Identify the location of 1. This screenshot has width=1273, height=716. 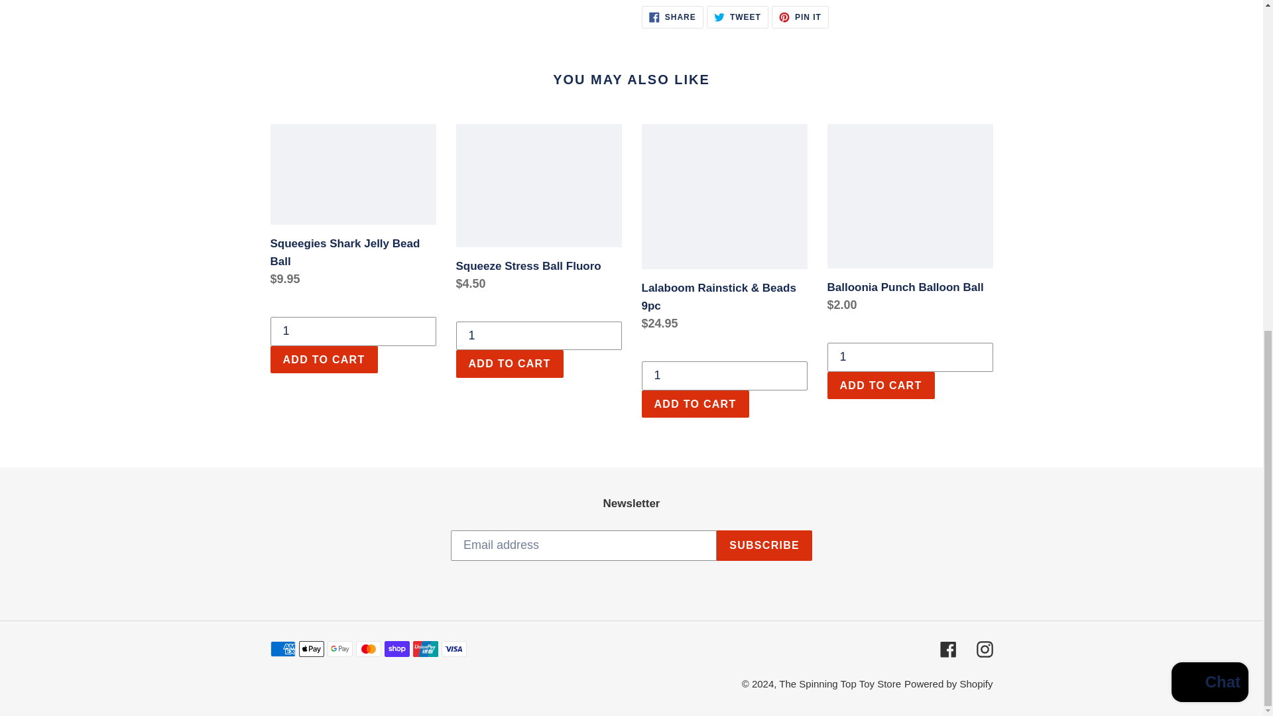
(910, 357).